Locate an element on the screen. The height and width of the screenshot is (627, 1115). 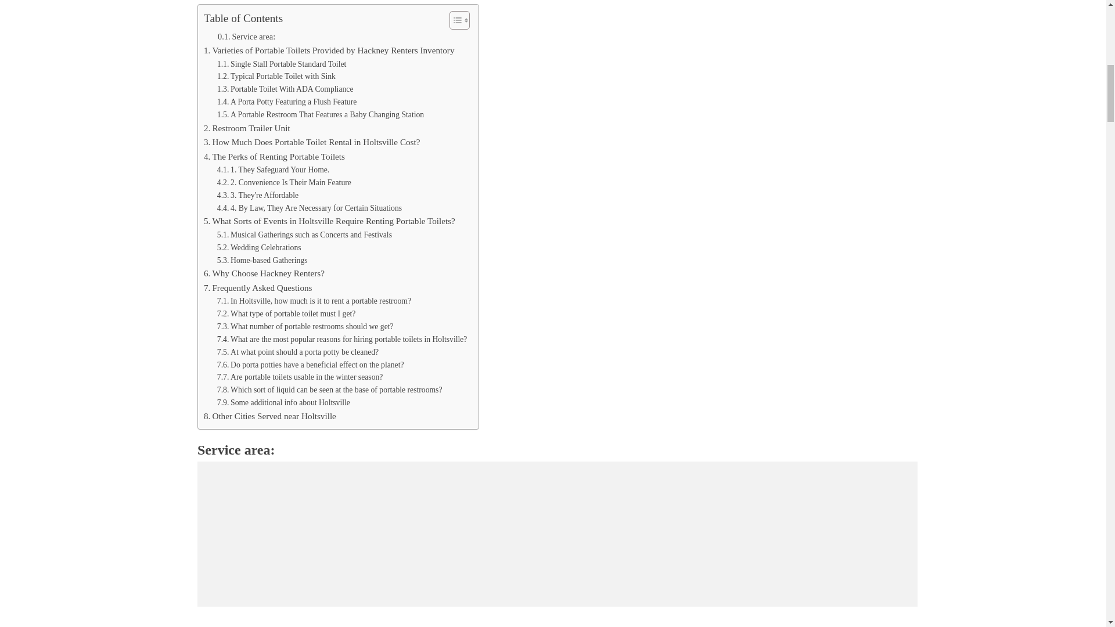
3. They're Affordable is located at coordinates (258, 195).